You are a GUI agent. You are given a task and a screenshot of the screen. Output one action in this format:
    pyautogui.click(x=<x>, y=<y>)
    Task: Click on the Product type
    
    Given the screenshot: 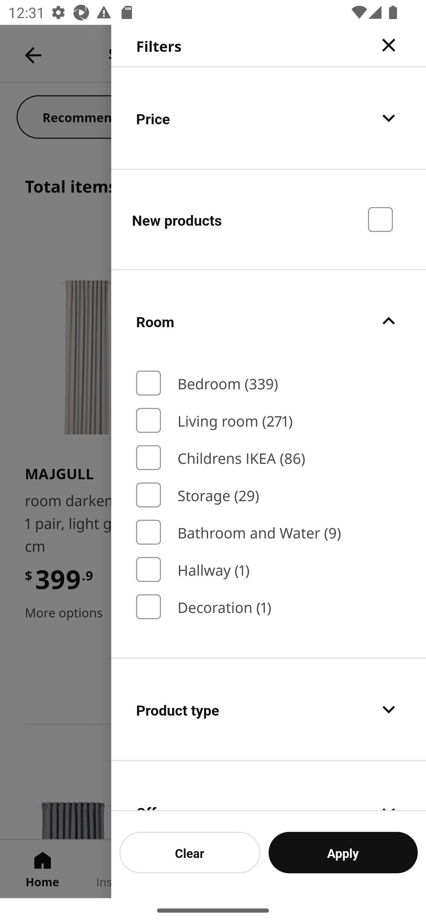 What is the action you would take?
    pyautogui.click(x=269, y=709)
    